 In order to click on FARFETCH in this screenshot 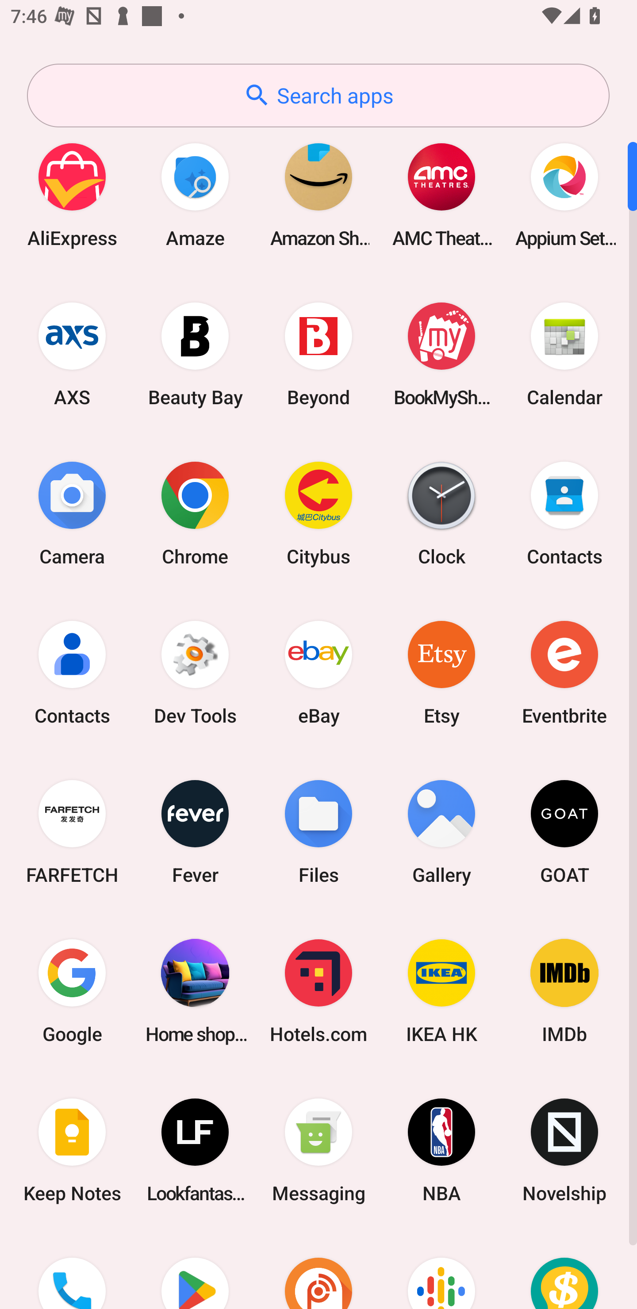, I will do `click(72, 831)`.